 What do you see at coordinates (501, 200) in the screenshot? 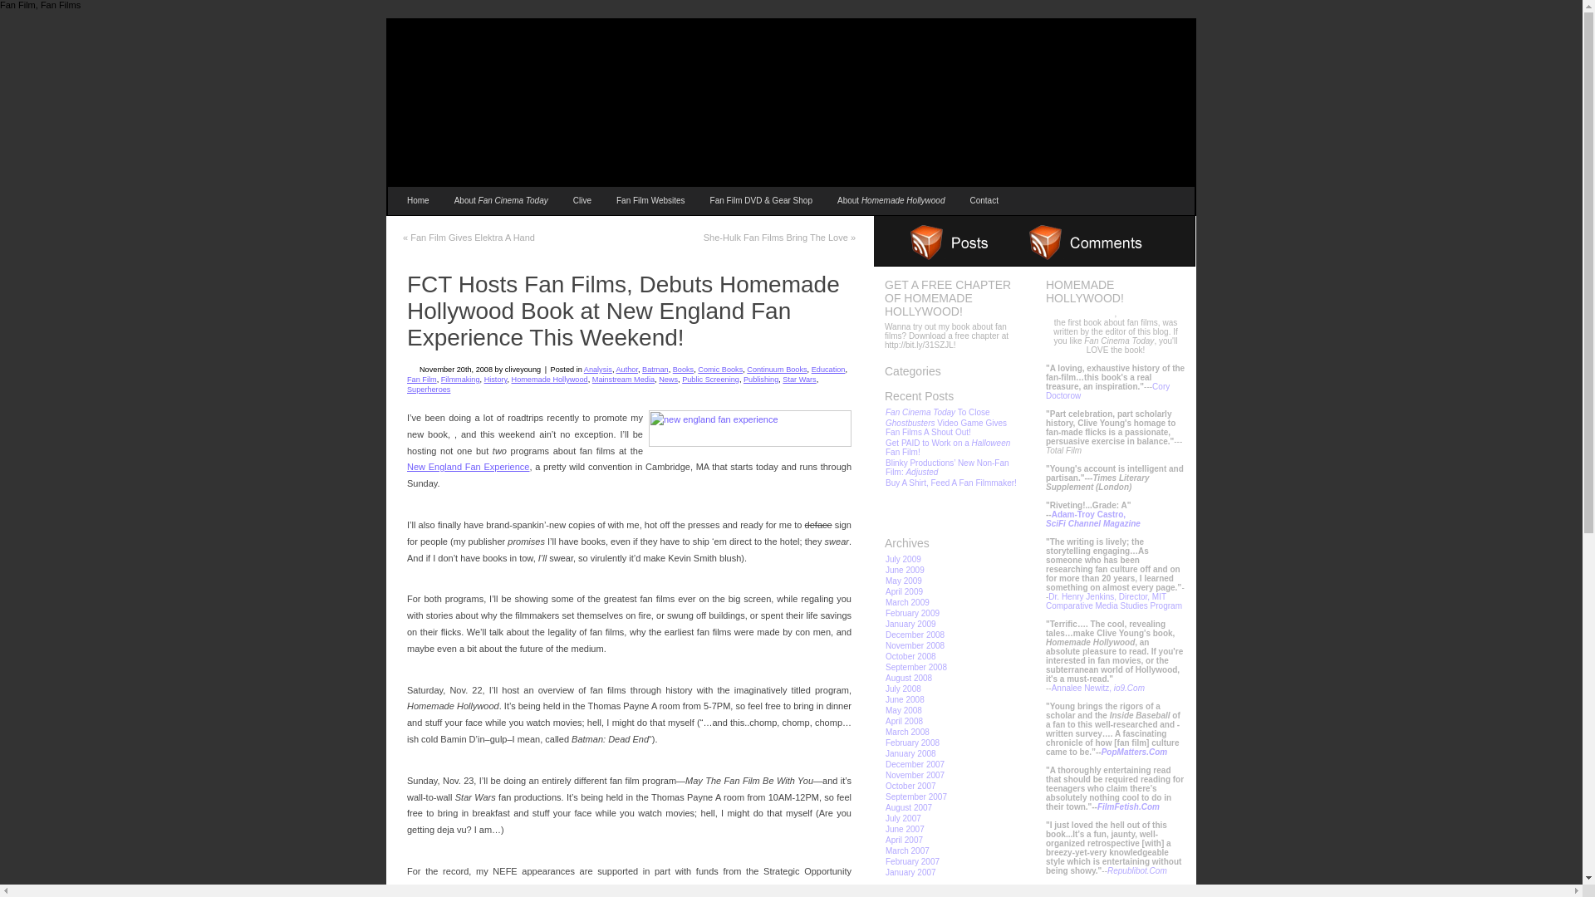
I see `About Fan Cinema Today` at bounding box center [501, 200].